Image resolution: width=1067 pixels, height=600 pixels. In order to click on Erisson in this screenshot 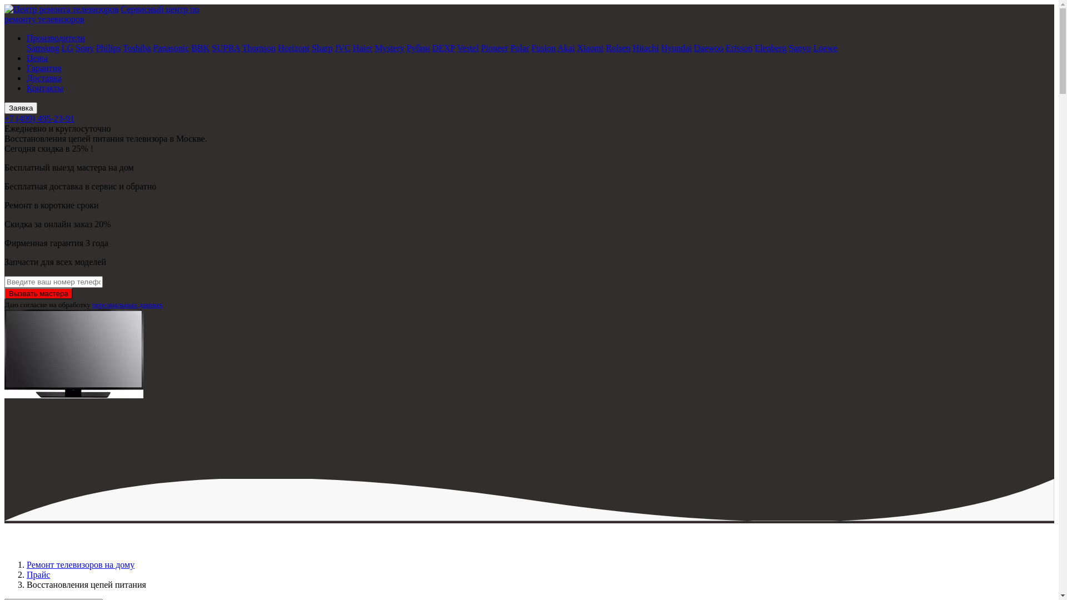, I will do `click(739, 48)`.